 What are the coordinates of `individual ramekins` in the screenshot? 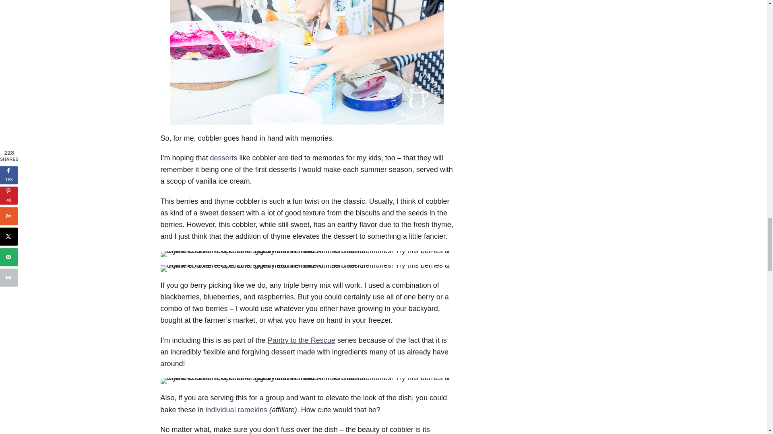 It's located at (236, 410).